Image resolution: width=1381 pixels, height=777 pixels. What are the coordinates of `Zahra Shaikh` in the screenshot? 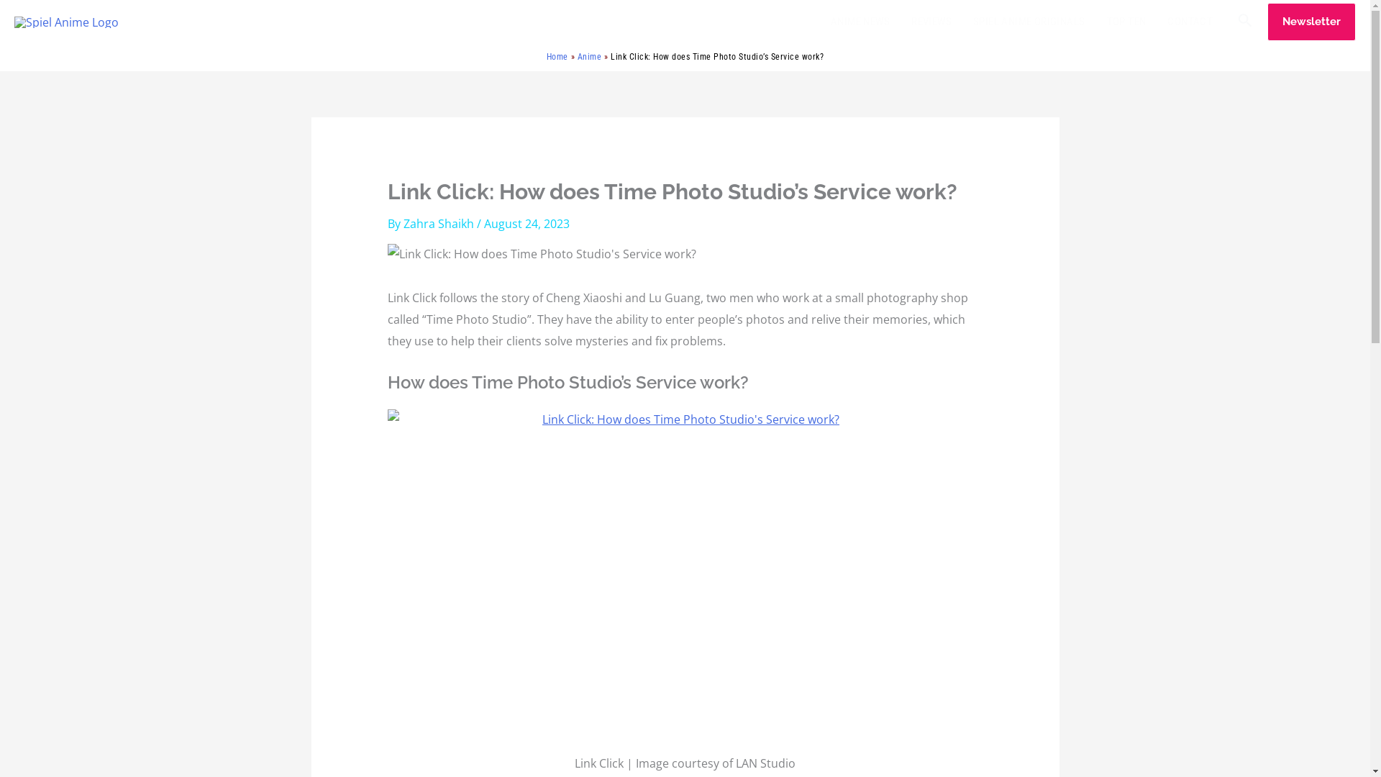 It's located at (439, 223).